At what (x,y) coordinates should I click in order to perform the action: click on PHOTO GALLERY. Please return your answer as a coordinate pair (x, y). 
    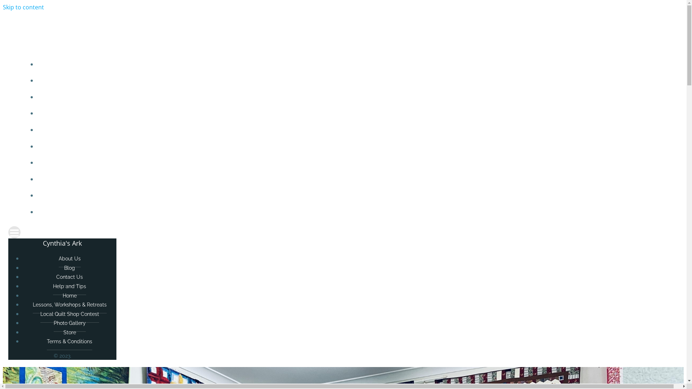
    Looking at the image, I should click on (358, 179).